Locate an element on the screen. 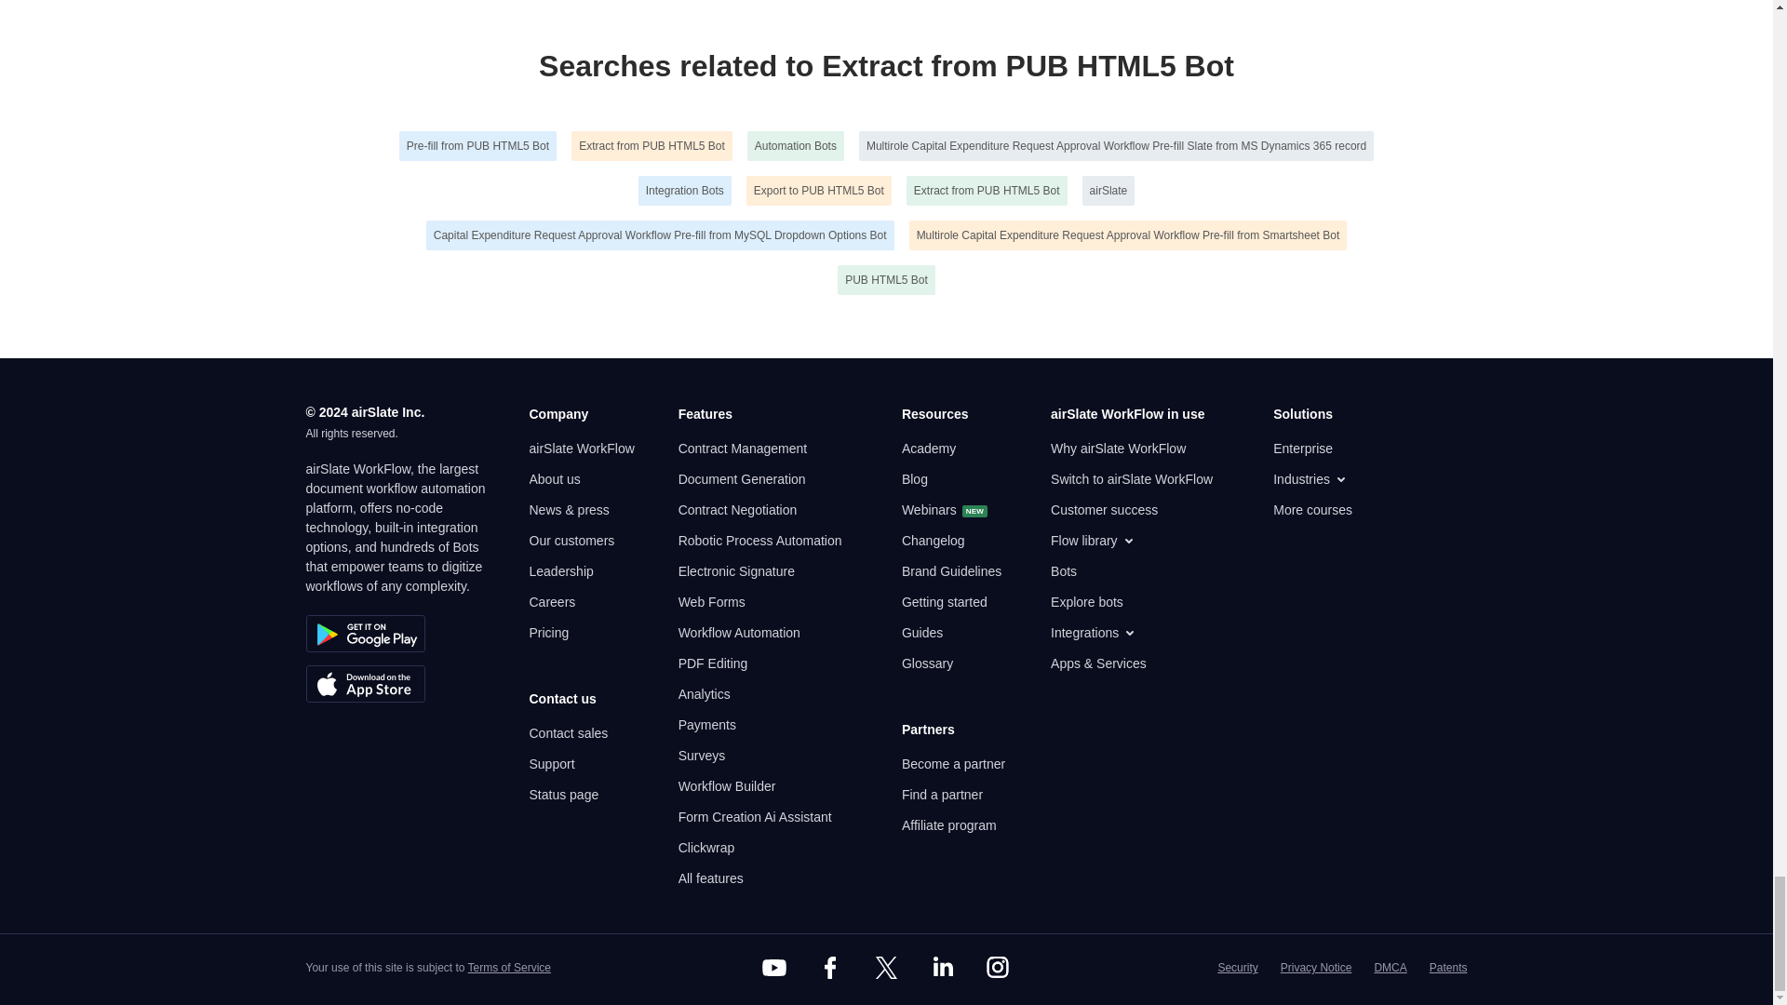  Instagram is located at coordinates (998, 968).